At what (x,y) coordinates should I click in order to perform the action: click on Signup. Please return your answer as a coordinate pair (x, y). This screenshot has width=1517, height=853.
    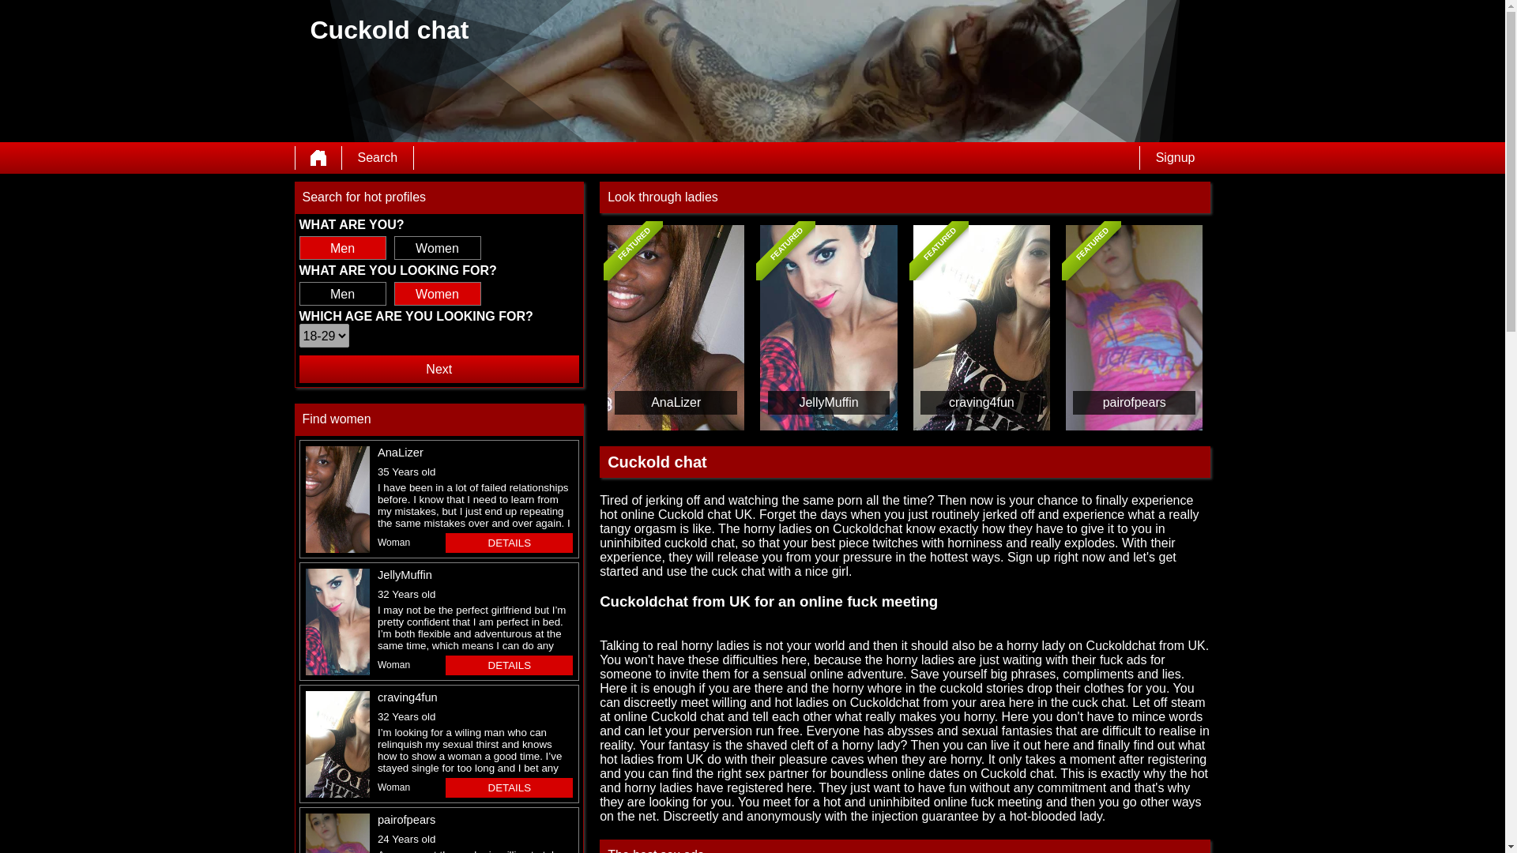
    Looking at the image, I should click on (1176, 157).